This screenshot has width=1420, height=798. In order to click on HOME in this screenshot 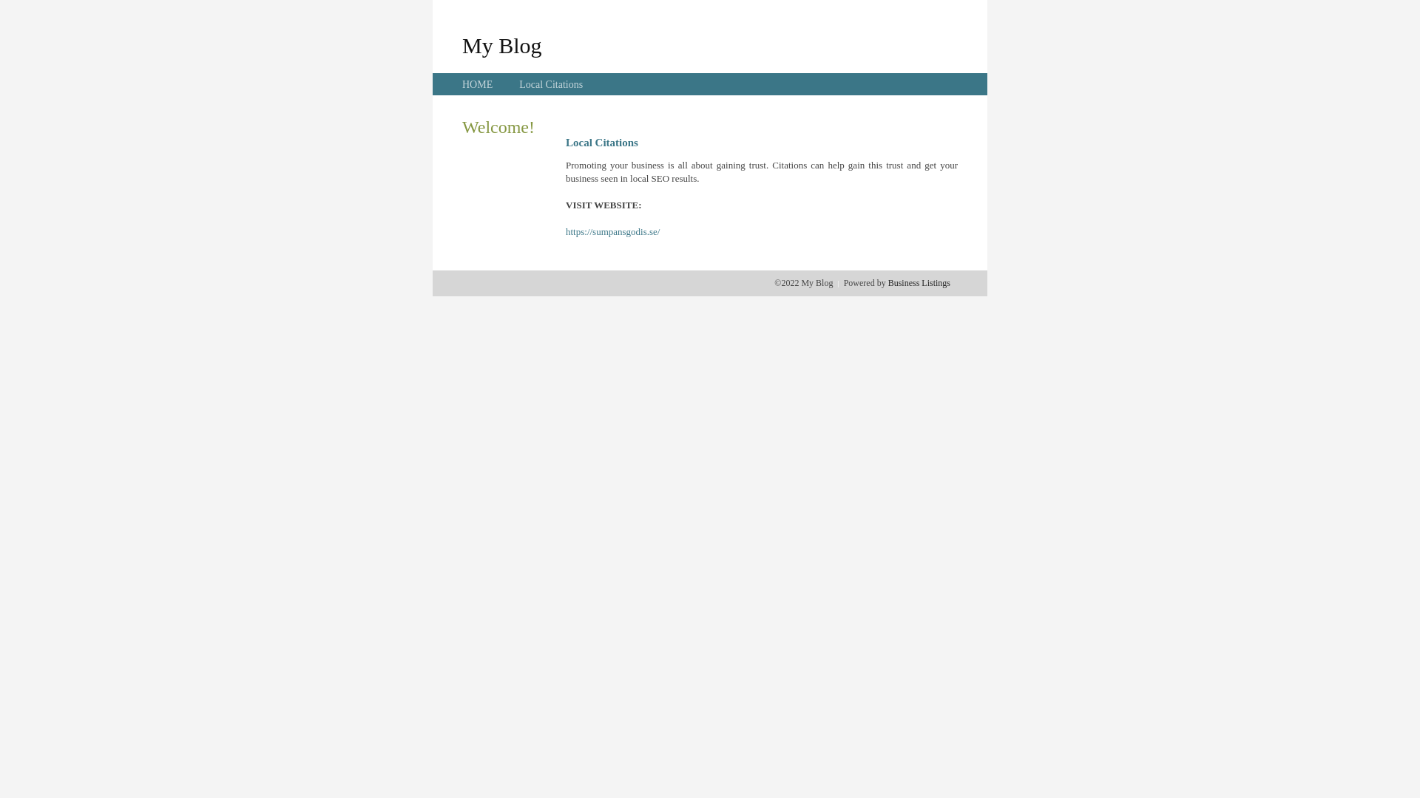, I will do `click(478, 84)`.